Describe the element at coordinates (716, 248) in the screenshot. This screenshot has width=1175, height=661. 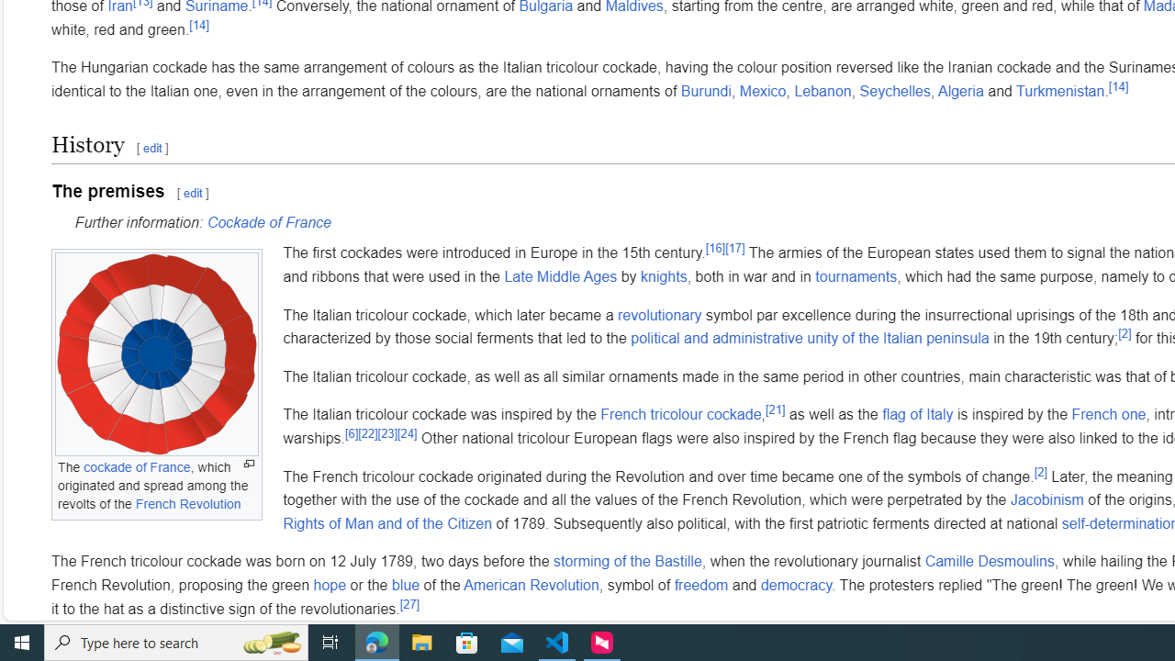
I see `[16]` at that location.